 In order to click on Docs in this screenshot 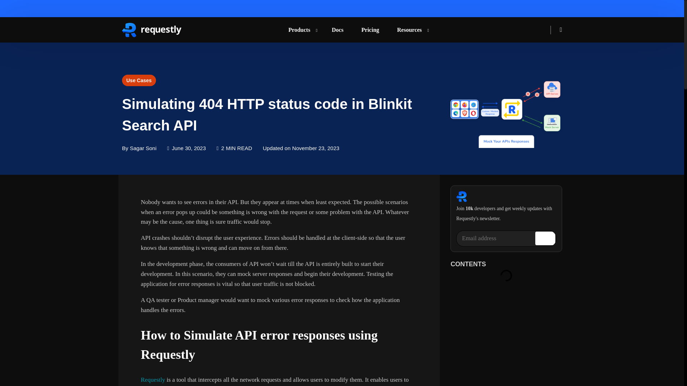, I will do `click(337, 29)`.